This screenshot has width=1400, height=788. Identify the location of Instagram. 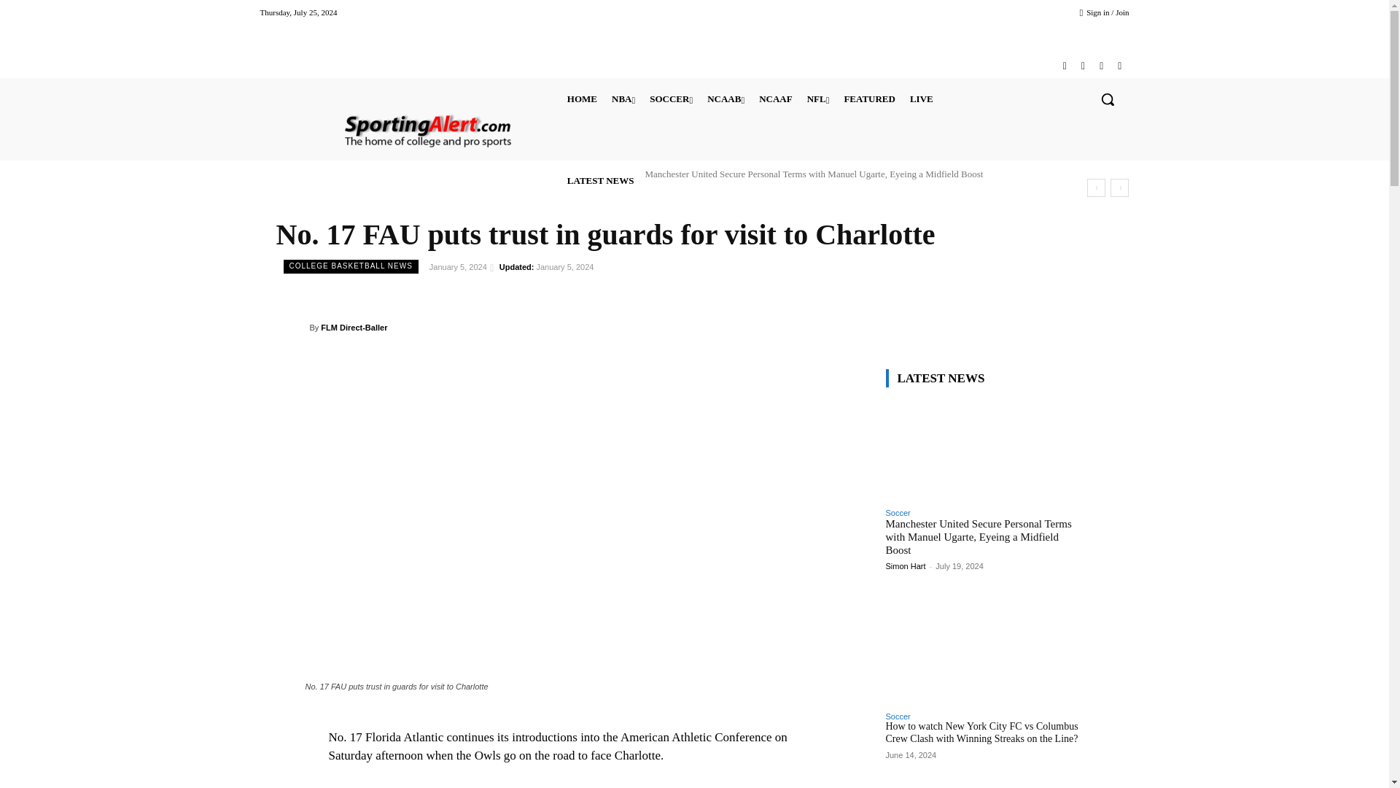
(1082, 66).